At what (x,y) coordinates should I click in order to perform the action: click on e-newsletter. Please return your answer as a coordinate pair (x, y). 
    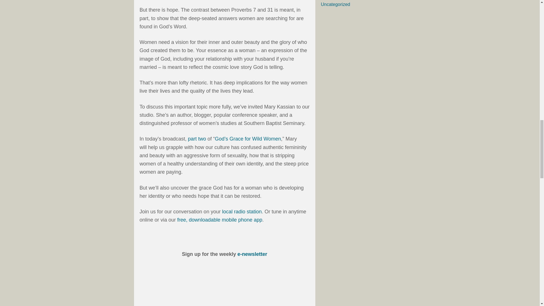
    Looking at the image, I should click on (252, 254).